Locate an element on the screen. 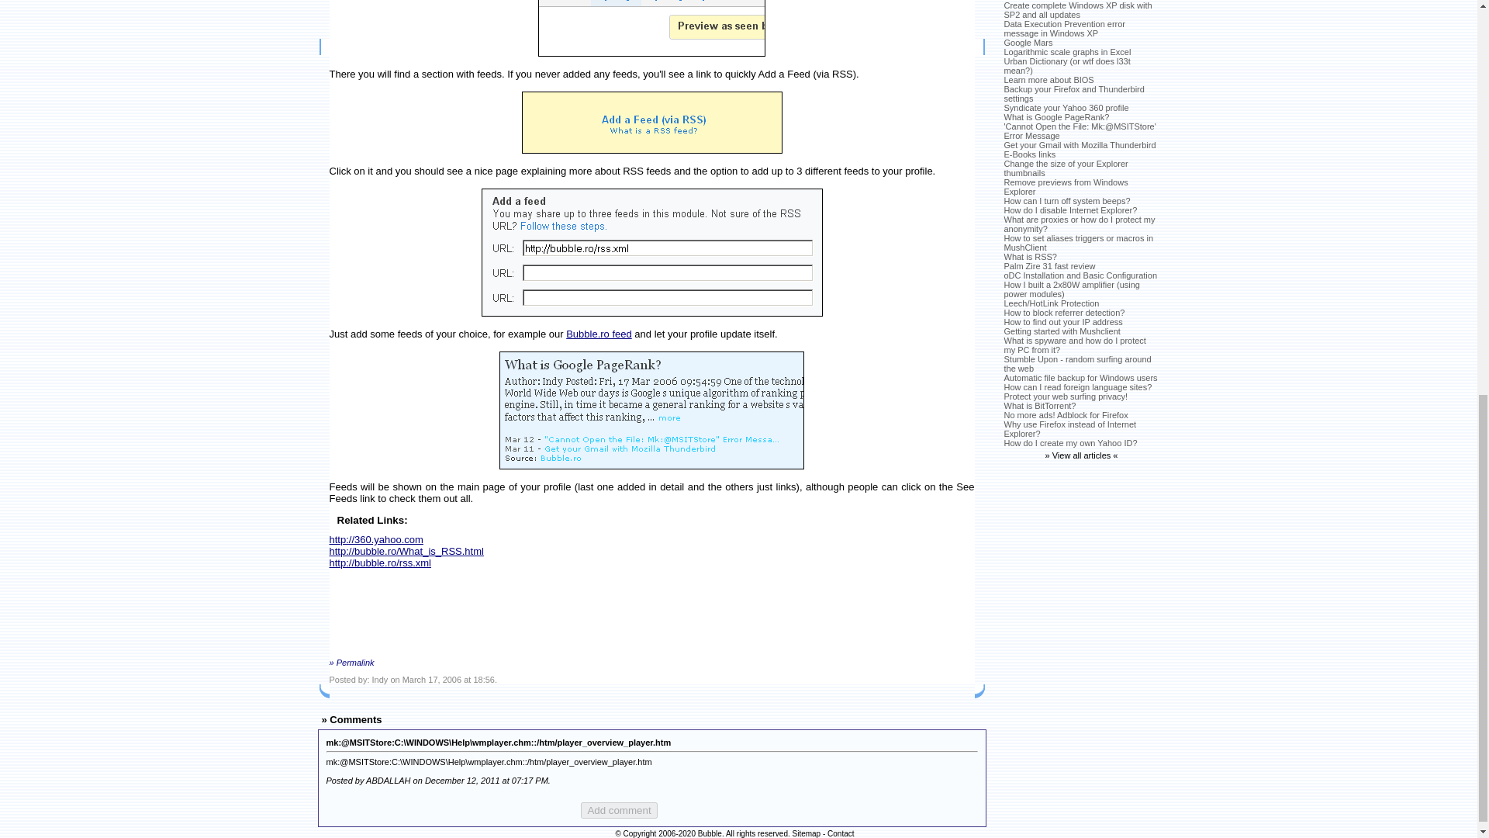 This screenshot has height=838, width=1489. Add comment is located at coordinates (618, 810).